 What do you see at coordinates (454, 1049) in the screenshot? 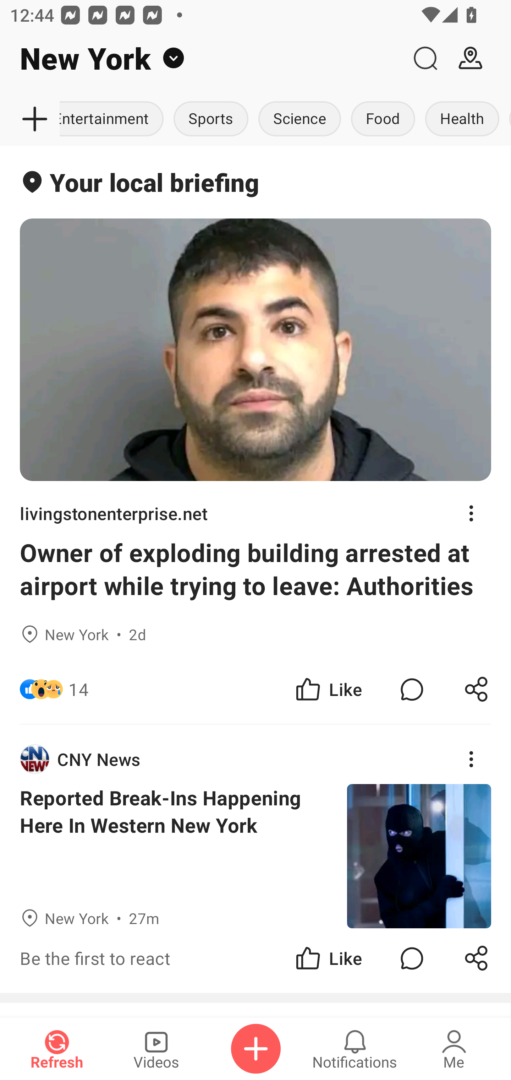
I see `Me` at bounding box center [454, 1049].